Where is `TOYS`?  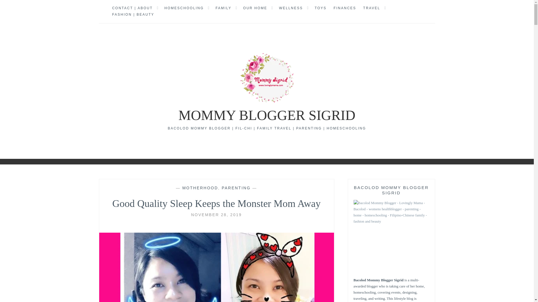
TOYS is located at coordinates (321, 8).